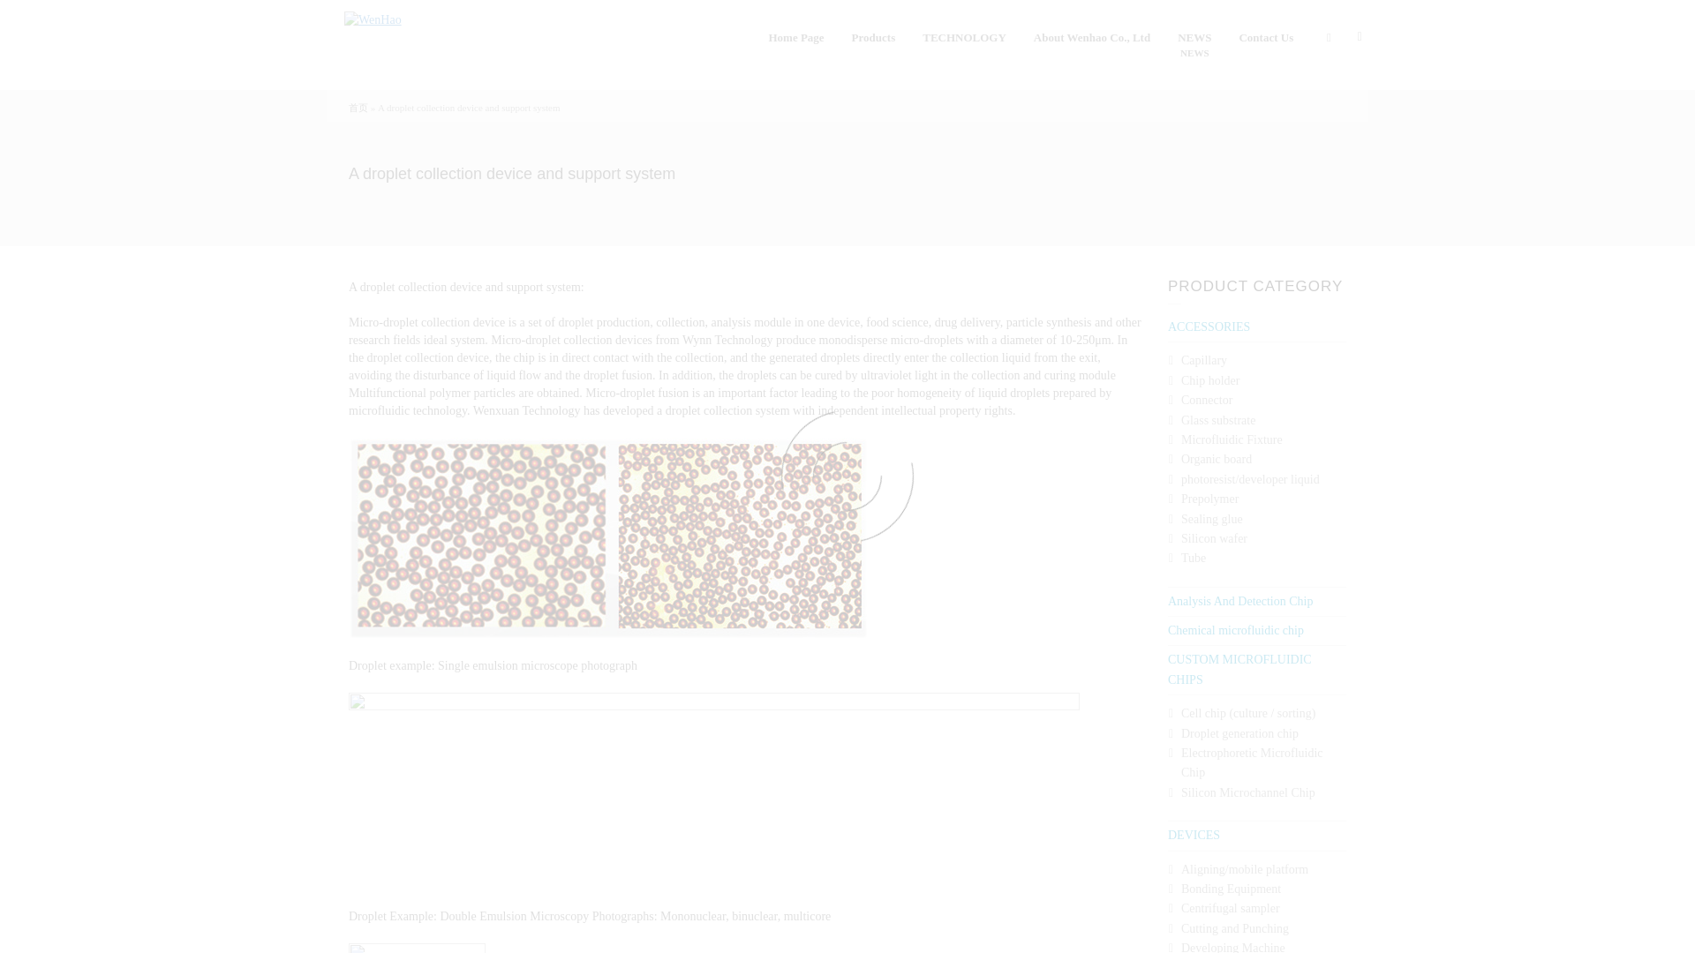  I want to click on Glass substrate, so click(1218, 420).